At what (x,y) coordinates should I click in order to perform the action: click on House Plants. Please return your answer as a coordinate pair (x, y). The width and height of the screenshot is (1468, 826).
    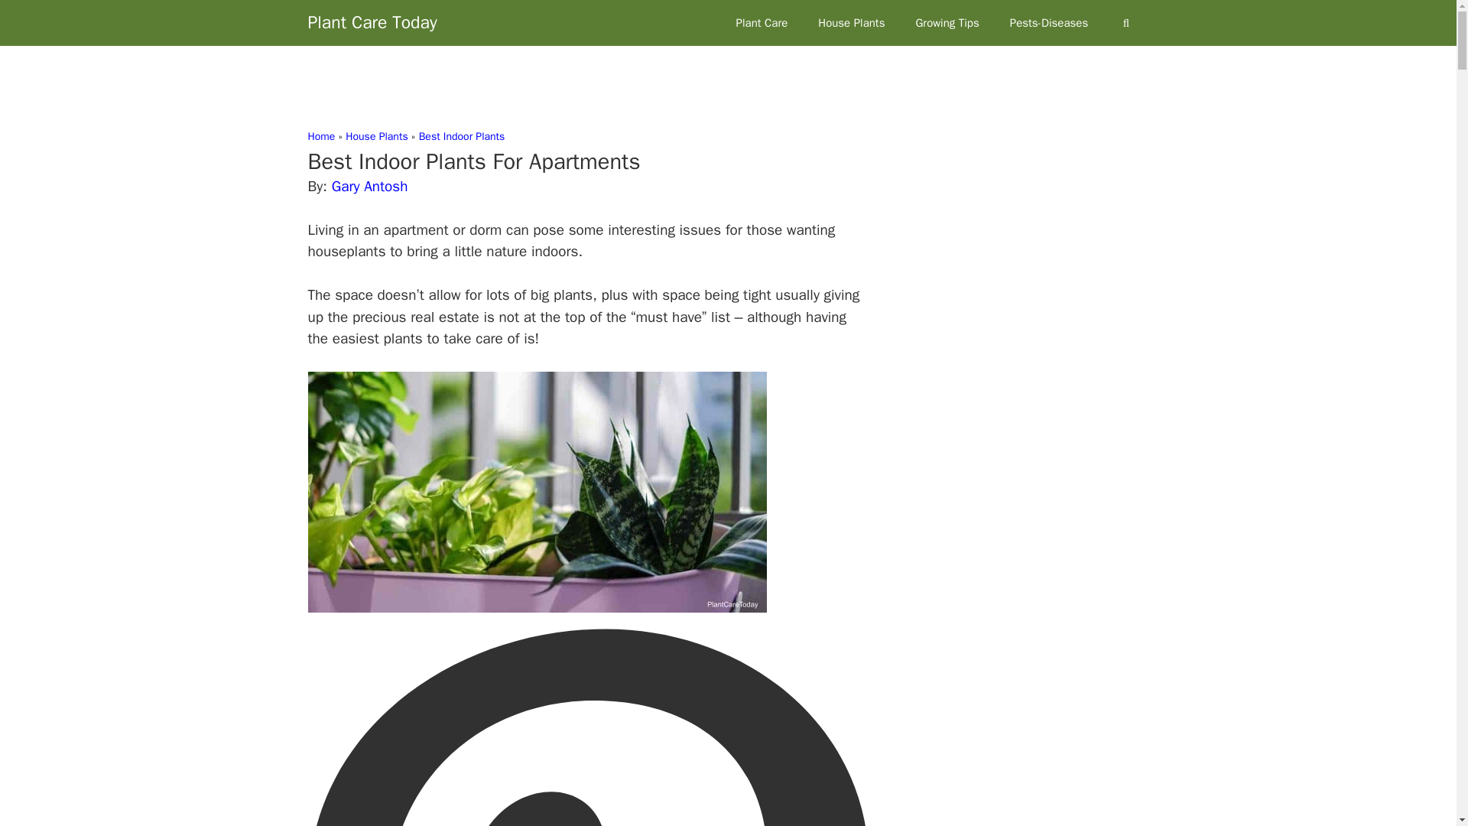
    Looking at the image, I should click on (376, 136).